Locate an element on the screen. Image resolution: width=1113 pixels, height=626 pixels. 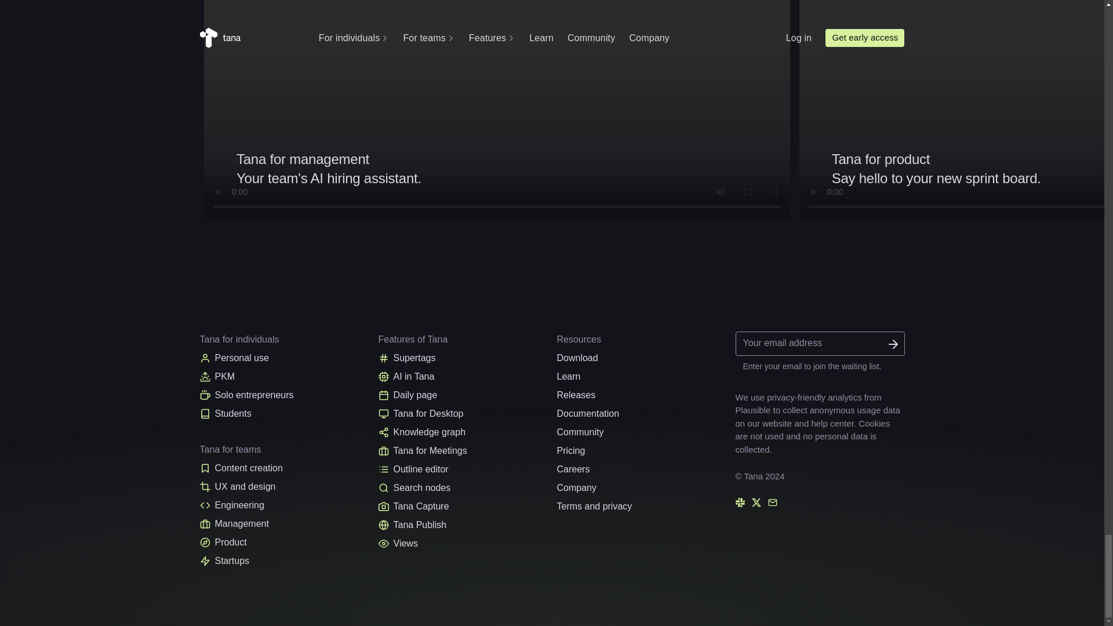
Engineering is located at coordinates (463, 414).